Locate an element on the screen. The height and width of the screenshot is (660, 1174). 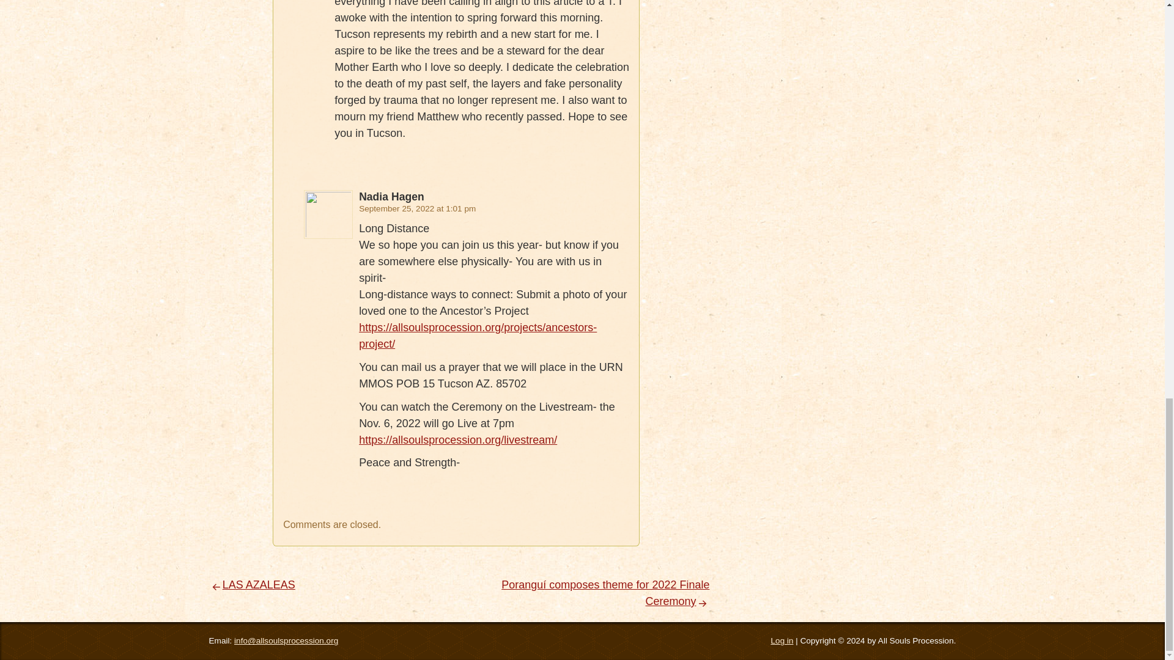
September 25, 2022 at 1:01 pm is located at coordinates (417, 208).